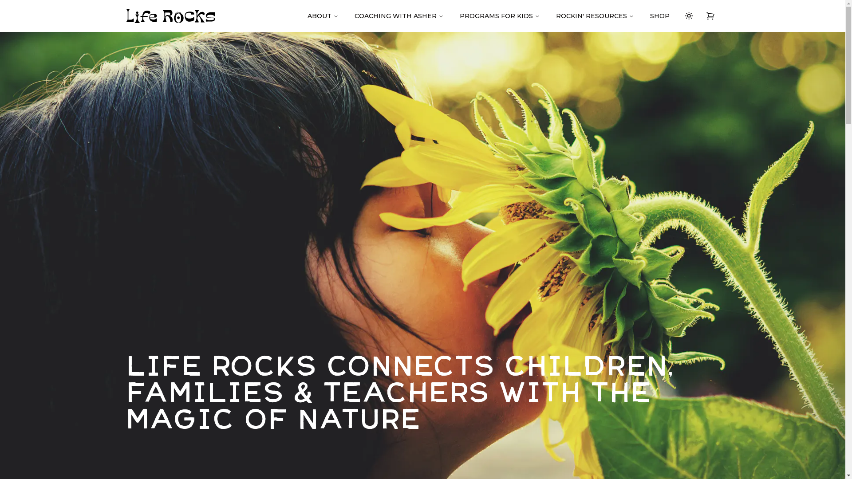  I want to click on SHOP, so click(659, 16).